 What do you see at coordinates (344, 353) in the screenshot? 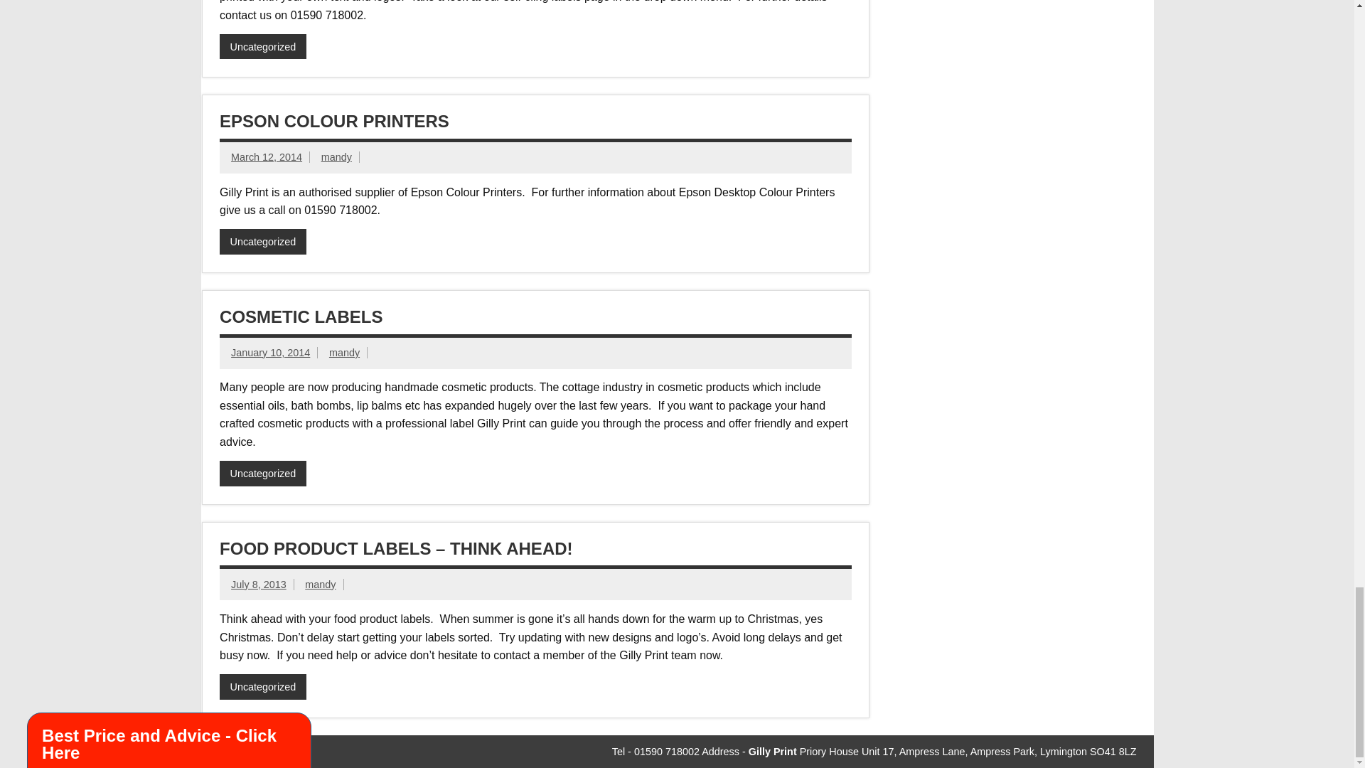
I see `View all posts by mandy` at bounding box center [344, 353].